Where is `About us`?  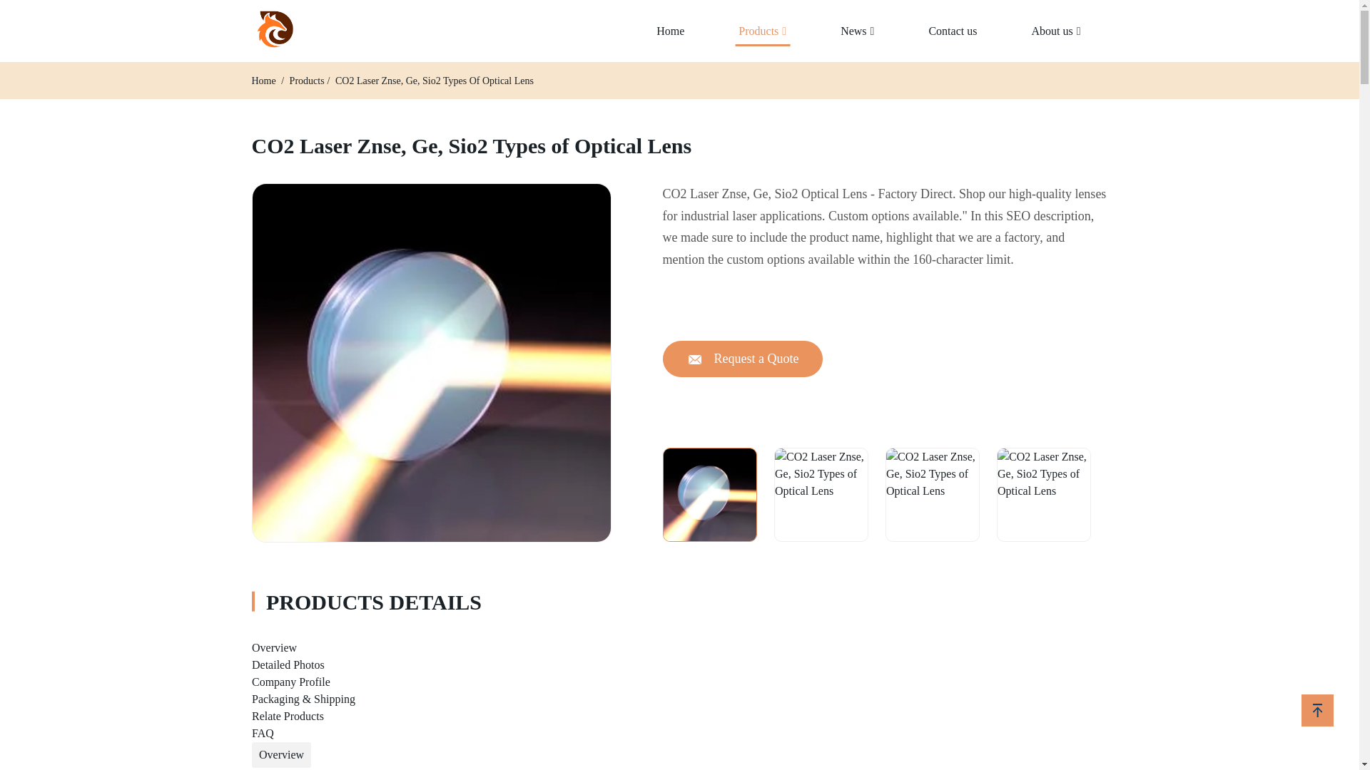
About us is located at coordinates (1055, 31).